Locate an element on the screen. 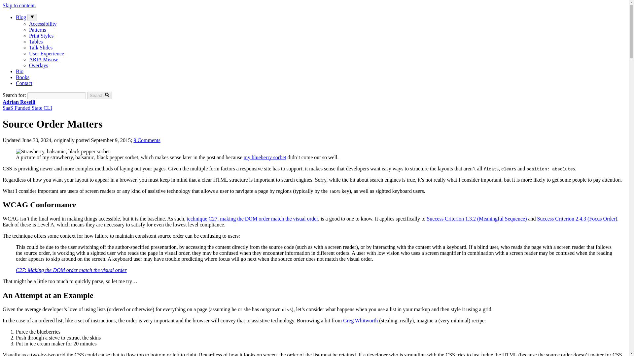 The width and height of the screenshot is (634, 356). Greg Whitworth is located at coordinates (20, 71).